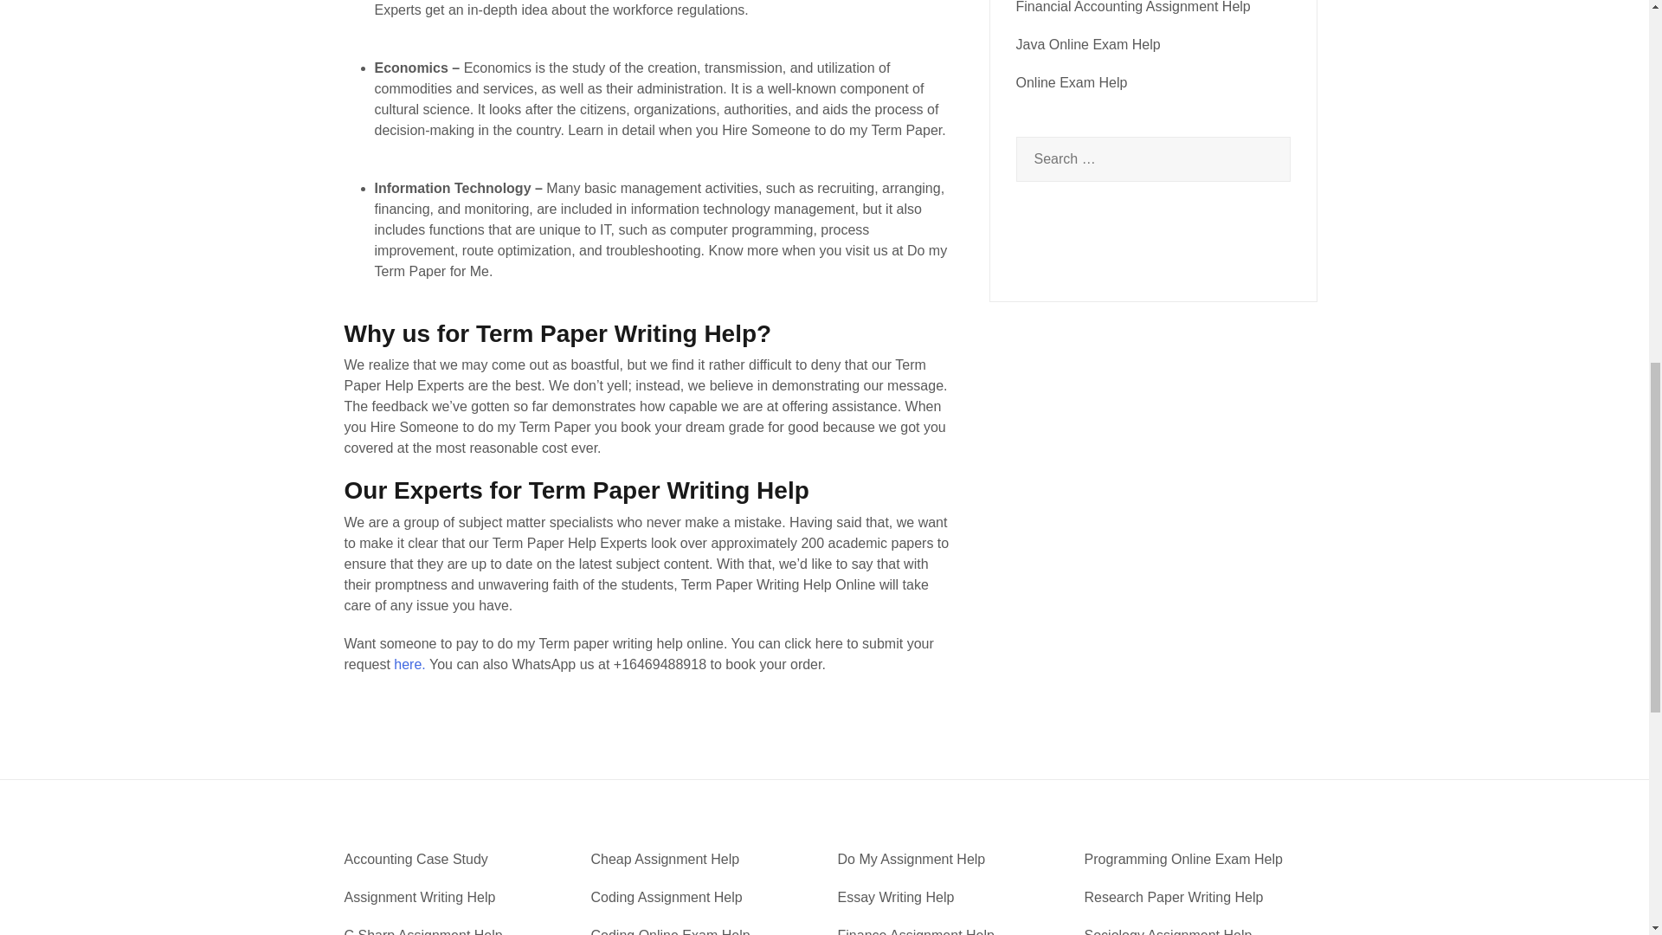  I want to click on Coding Online Exam Help, so click(669, 932).